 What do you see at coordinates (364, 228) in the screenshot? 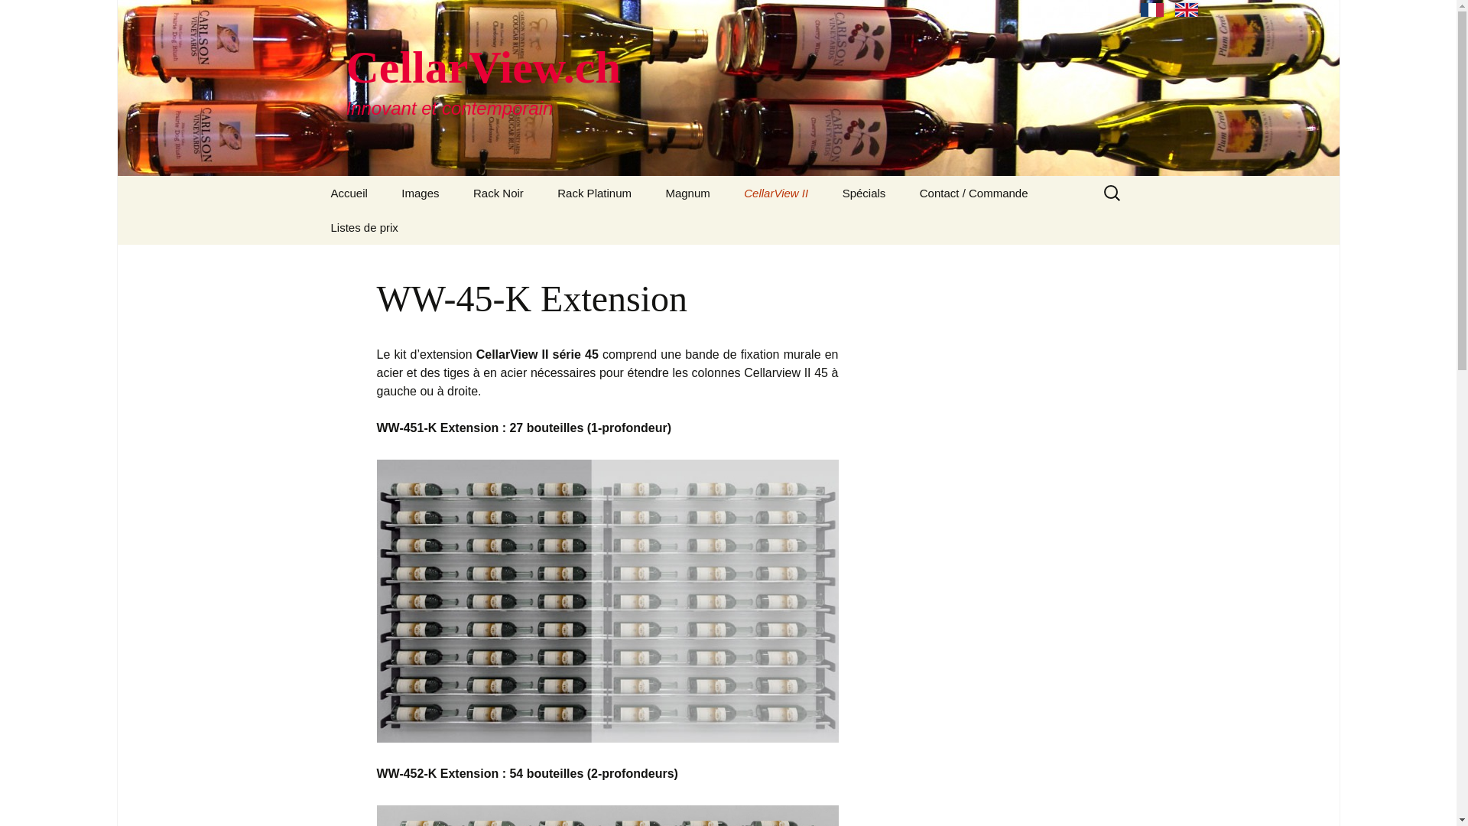
I see `Listes de prix` at bounding box center [364, 228].